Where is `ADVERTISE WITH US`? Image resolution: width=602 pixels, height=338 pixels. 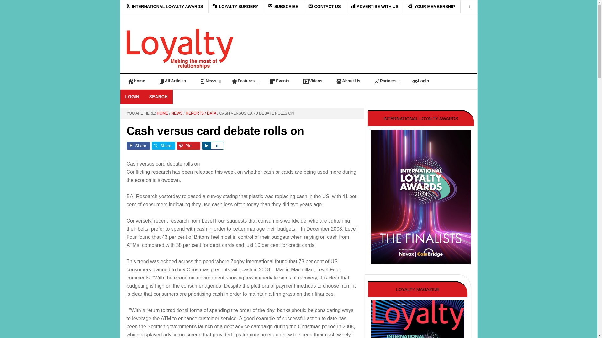
ADVERTISE WITH US is located at coordinates (374, 7).